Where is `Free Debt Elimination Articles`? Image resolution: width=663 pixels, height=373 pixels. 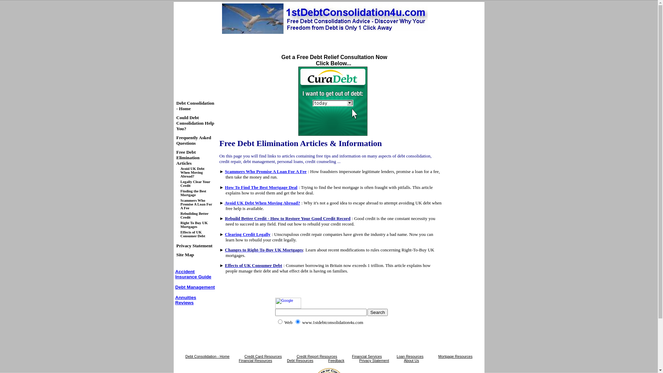
Free Debt Elimination Articles is located at coordinates (188, 157).